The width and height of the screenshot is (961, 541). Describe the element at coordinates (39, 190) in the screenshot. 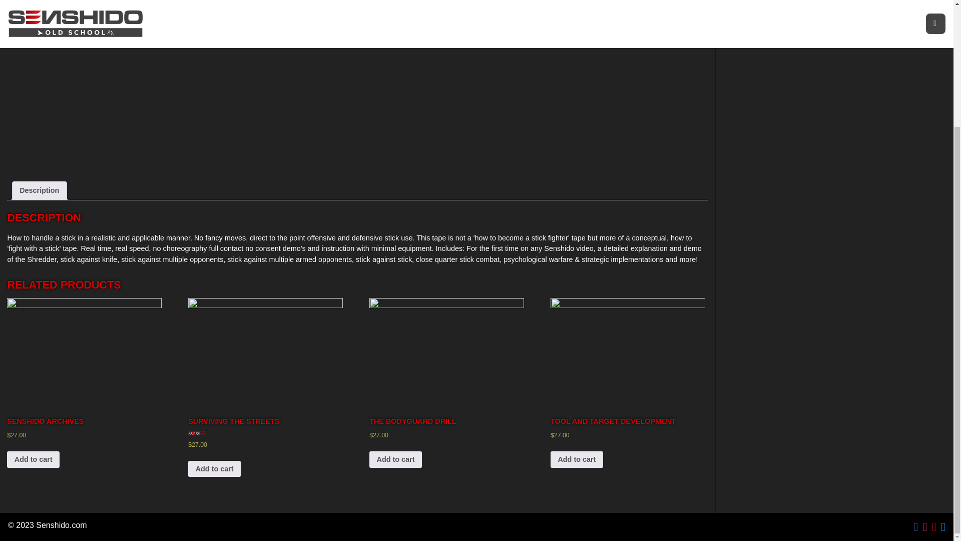

I see `Description` at that location.